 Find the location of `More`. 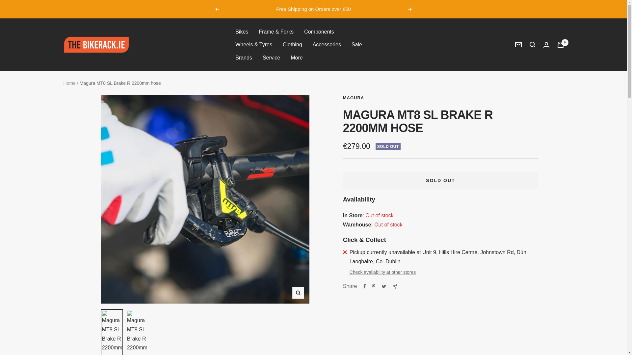

More is located at coordinates (297, 58).